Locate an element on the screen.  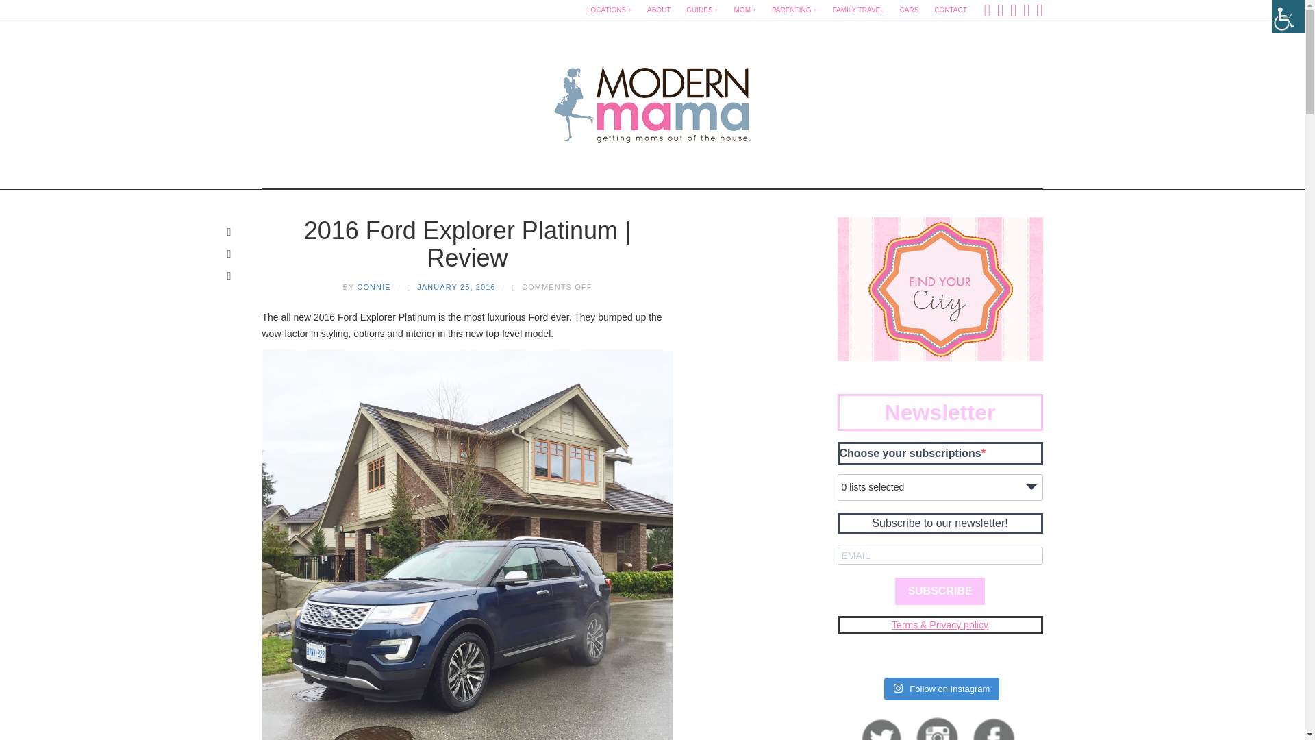
LOCATIONS is located at coordinates (608, 10).